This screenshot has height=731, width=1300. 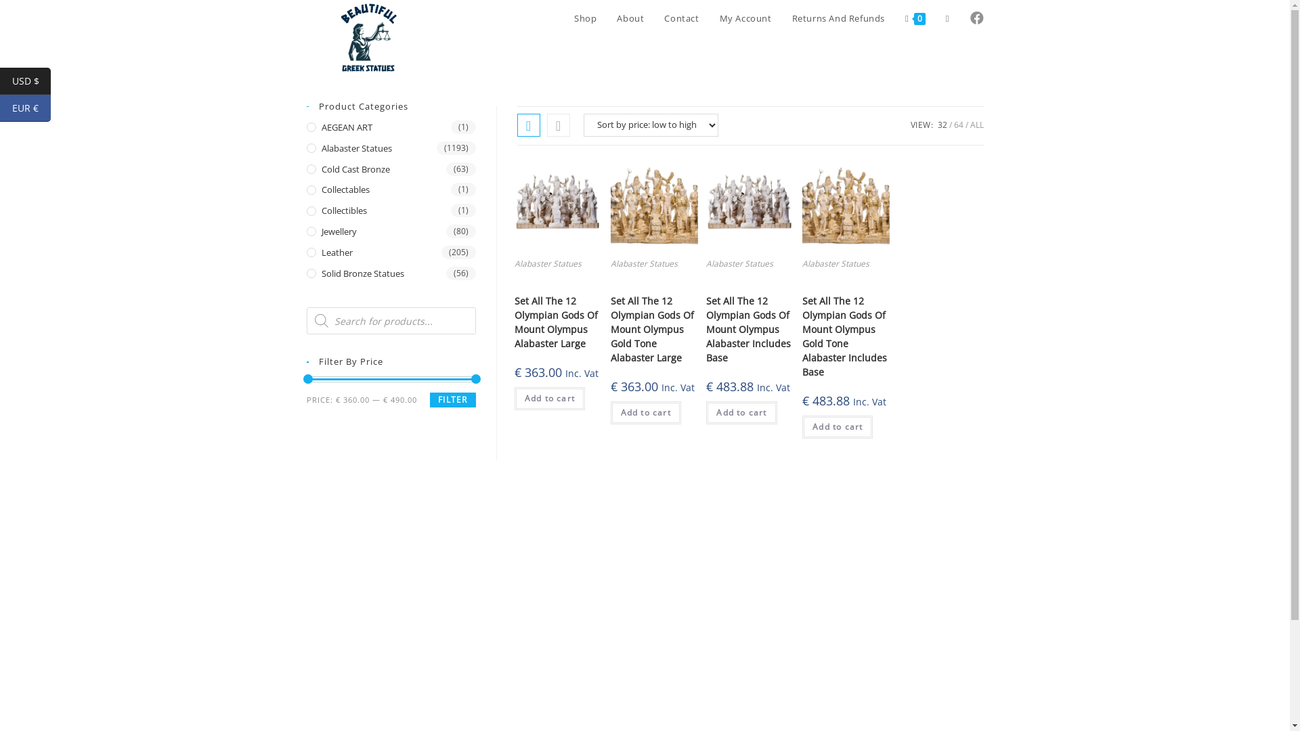 What do you see at coordinates (645, 264) in the screenshot?
I see `Alabaster Statues` at bounding box center [645, 264].